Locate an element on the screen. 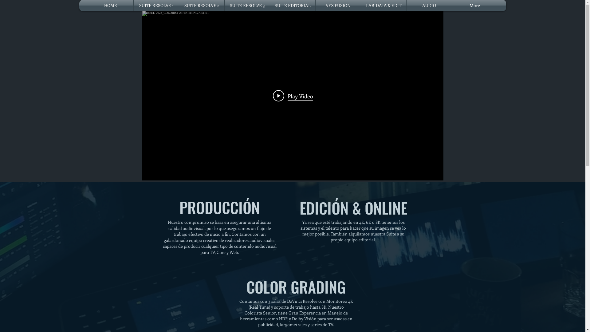 Image resolution: width=590 pixels, height=332 pixels. AUDIO is located at coordinates (429, 6).